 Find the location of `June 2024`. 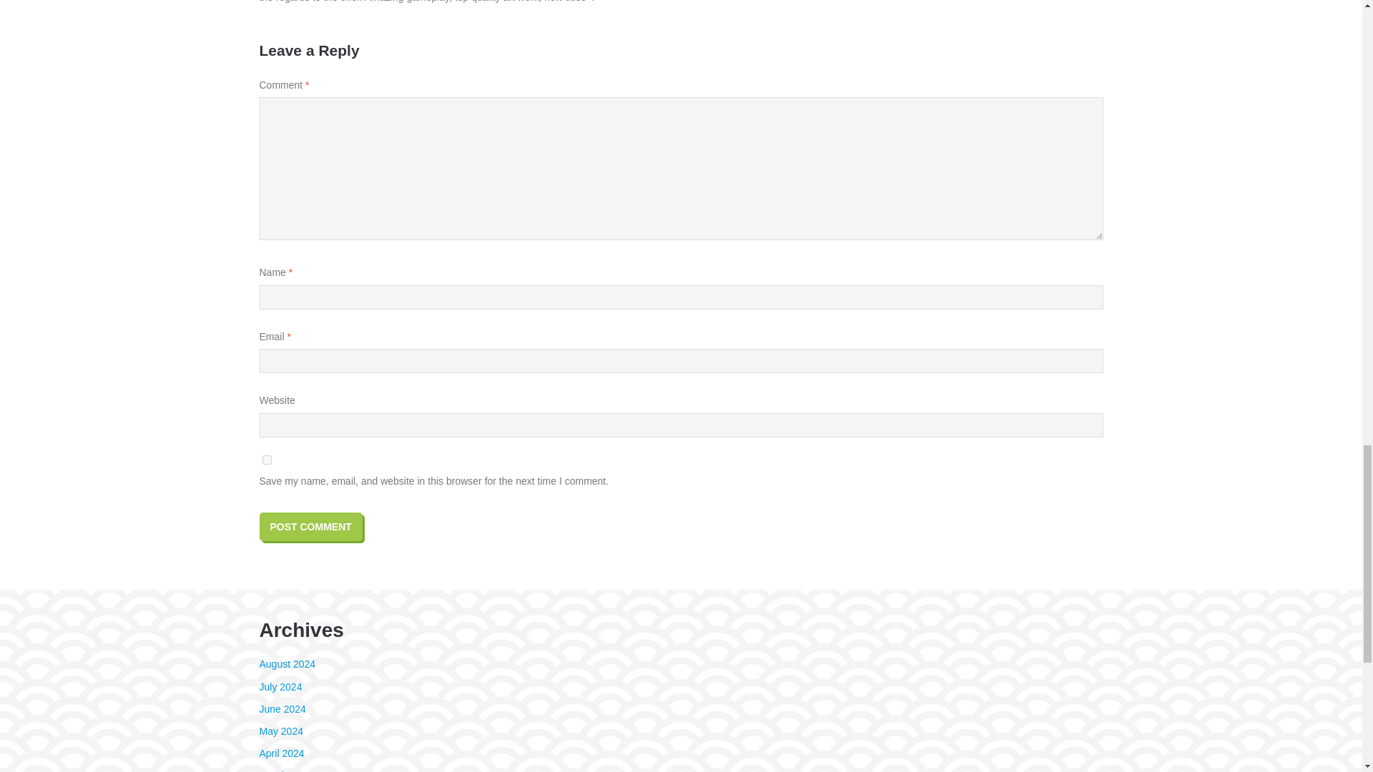

June 2024 is located at coordinates (282, 709).